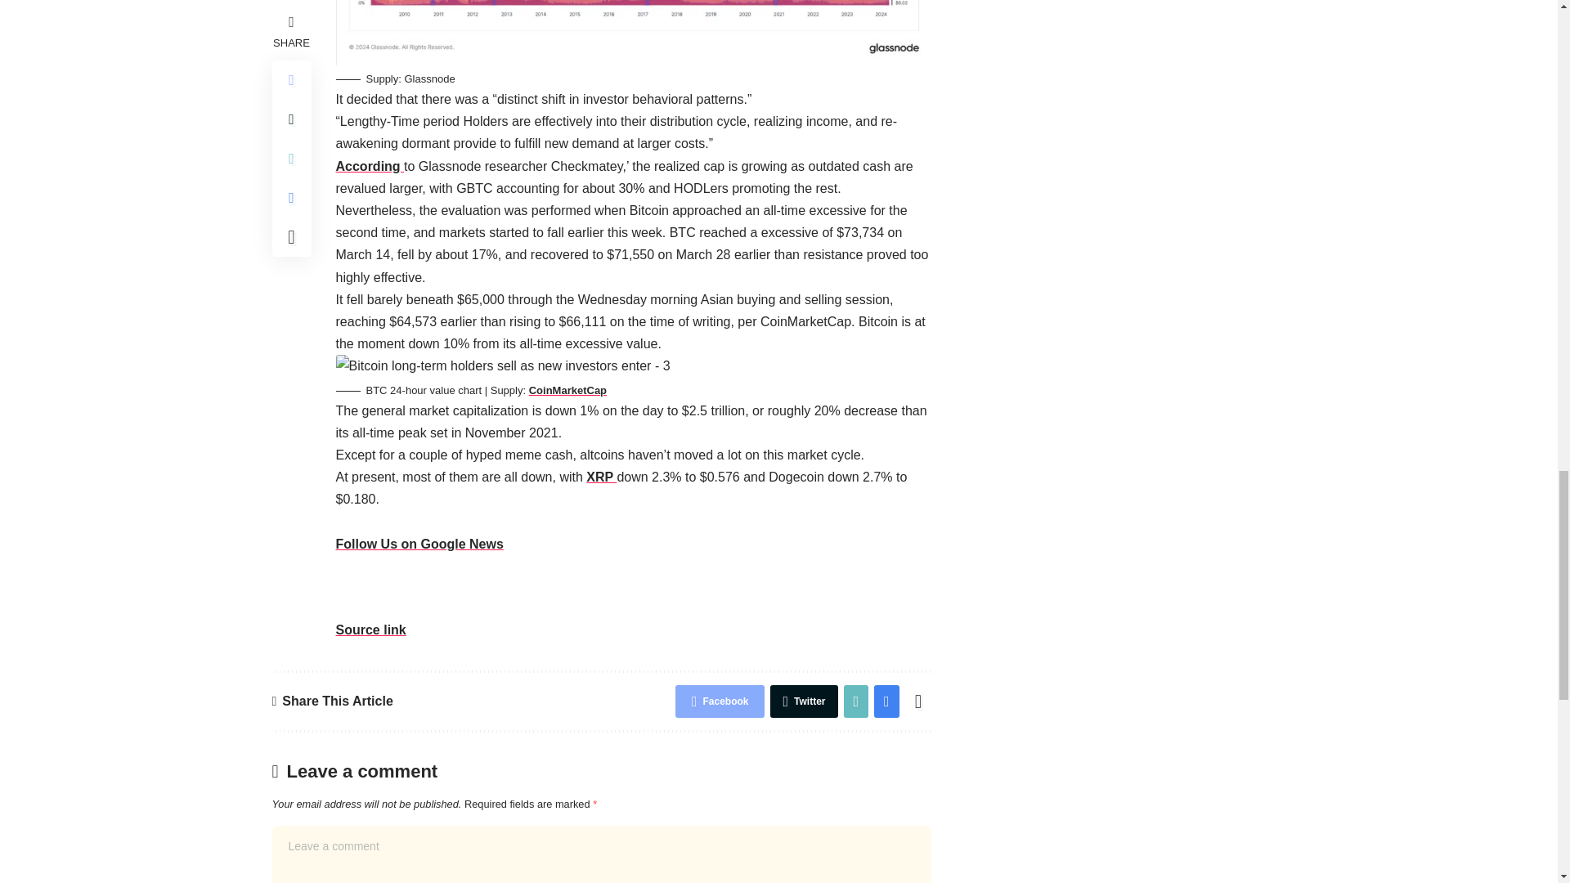 The image size is (1570, 883). What do you see at coordinates (567, 389) in the screenshot?
I see `CoinMarketCap` at bounding box center [567, 389].